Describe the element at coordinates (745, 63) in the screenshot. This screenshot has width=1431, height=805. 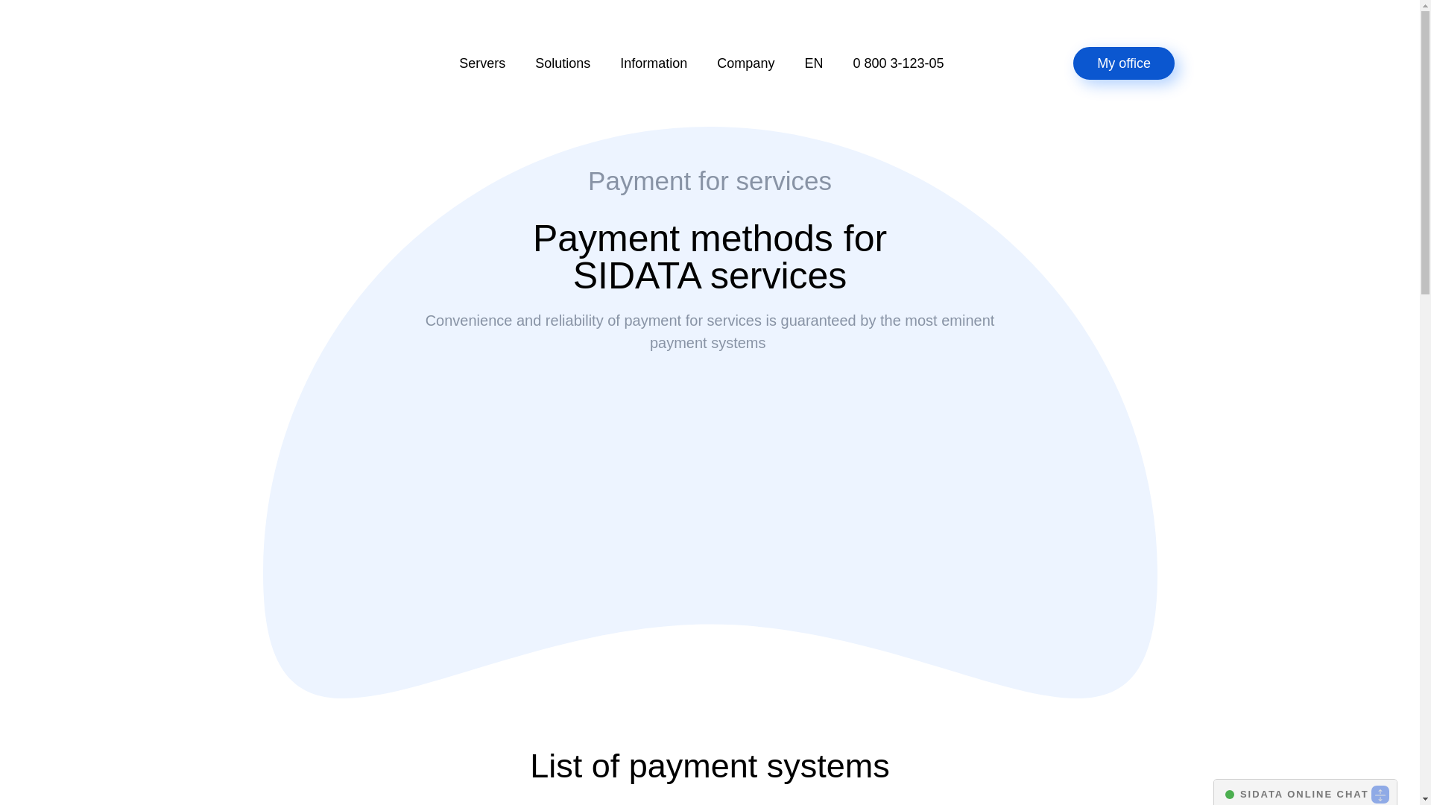
I see `Company` at that location.